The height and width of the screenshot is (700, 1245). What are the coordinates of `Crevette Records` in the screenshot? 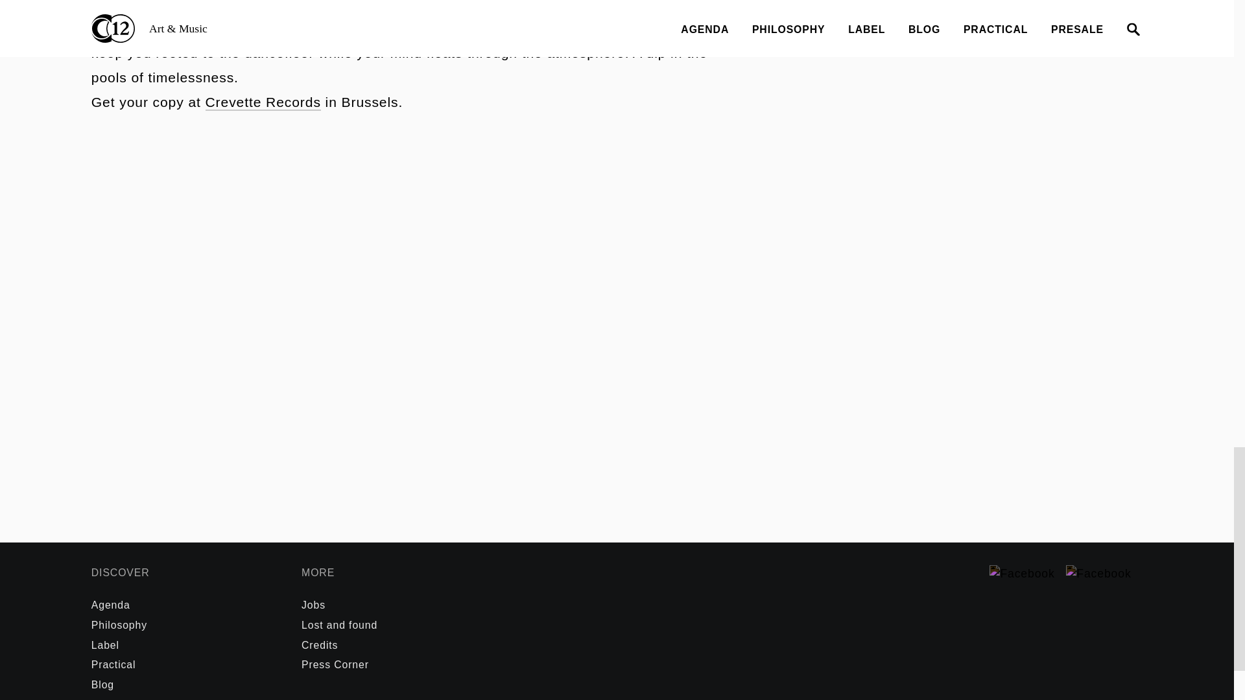 It's located at (262, 102).